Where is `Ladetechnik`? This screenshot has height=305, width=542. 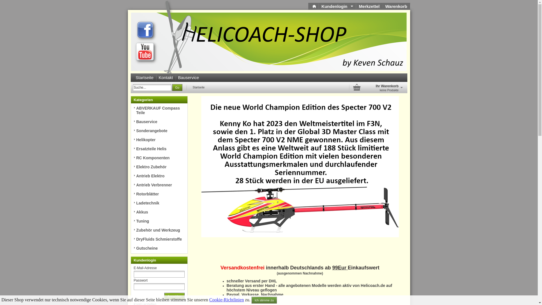
Ladetechnik is located at coordinates (134, 202).